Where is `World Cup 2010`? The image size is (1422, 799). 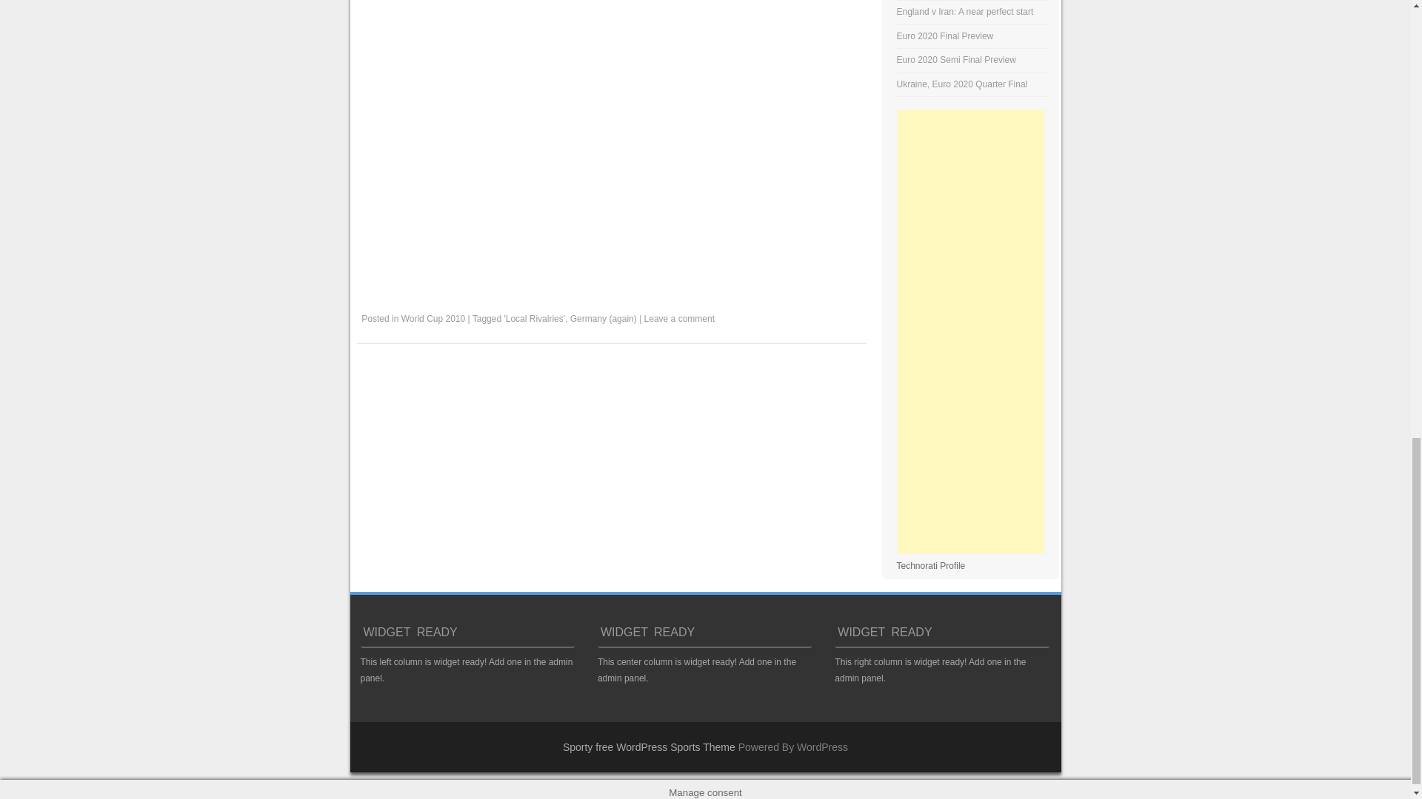 World Cup 2010 is located at coordinates (433, 319).